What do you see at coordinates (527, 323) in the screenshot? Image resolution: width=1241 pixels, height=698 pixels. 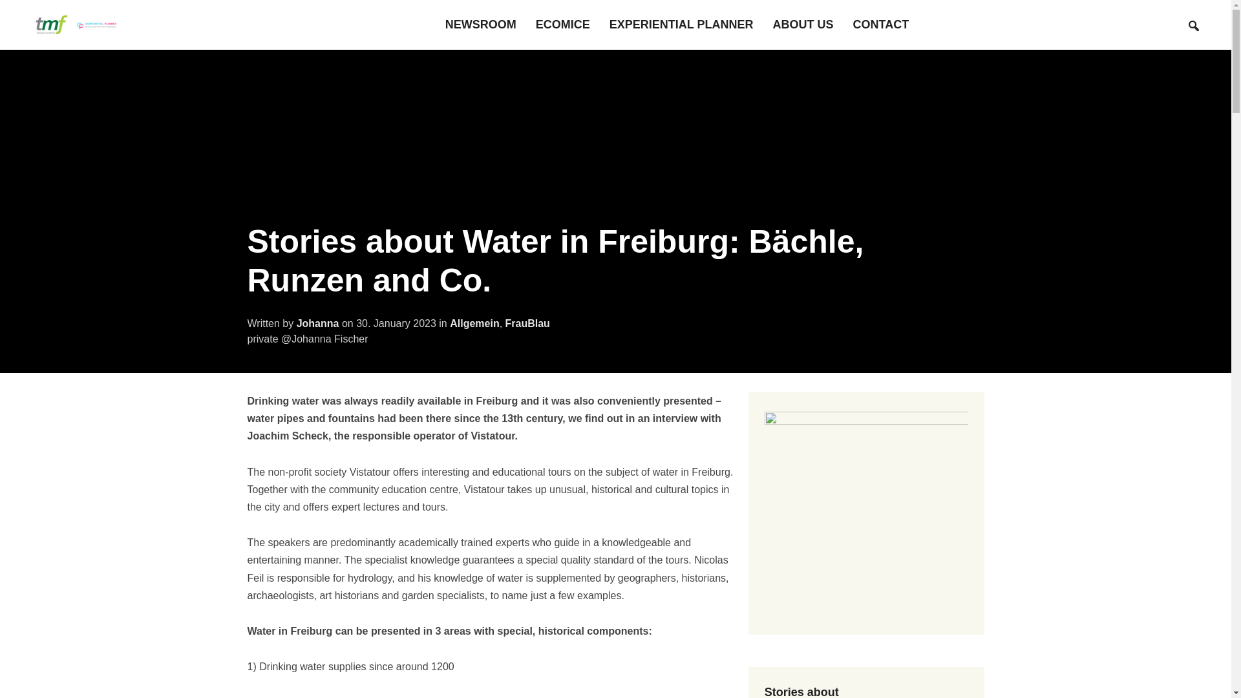 I see `FrauBlau` at bounding box center [527, 323].